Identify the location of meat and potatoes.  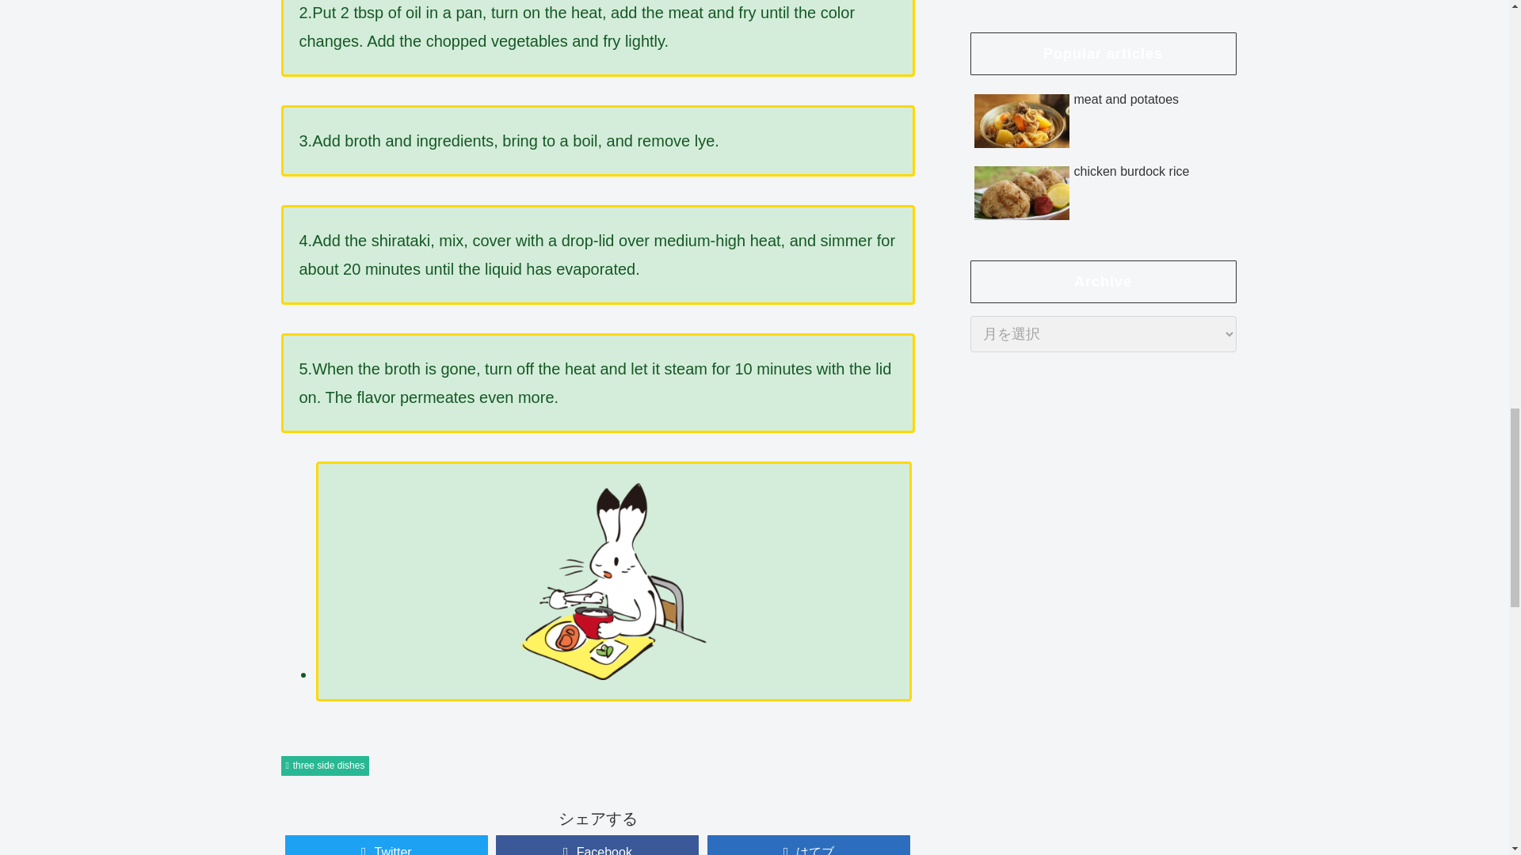
(387, 845).